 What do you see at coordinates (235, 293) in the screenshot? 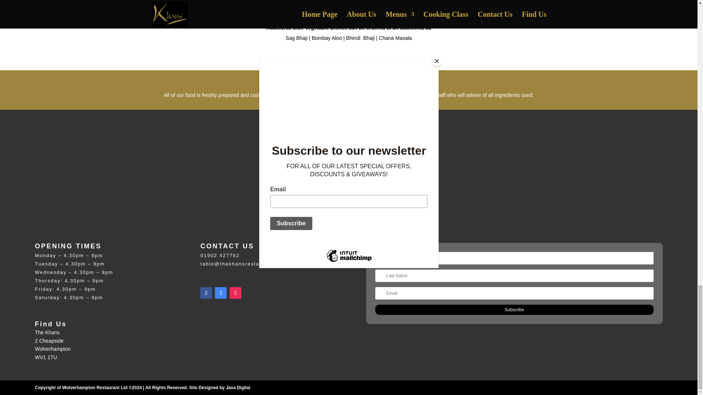
I see `Follow on Instagram` at bounding box center [235, 293].